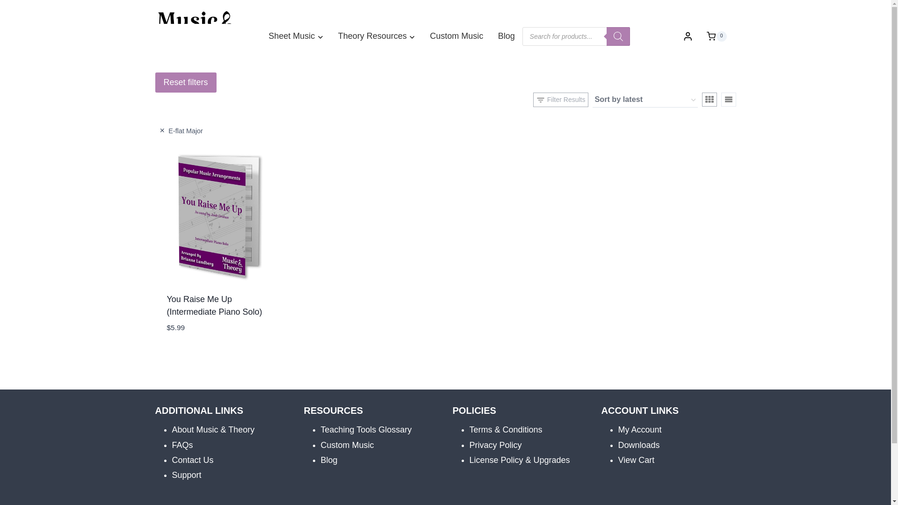 The height and width of the screenshot is (505, 898). Describe the element at coordinates (296, 36) in the screenshot. I see `Sheet Music` at that location.